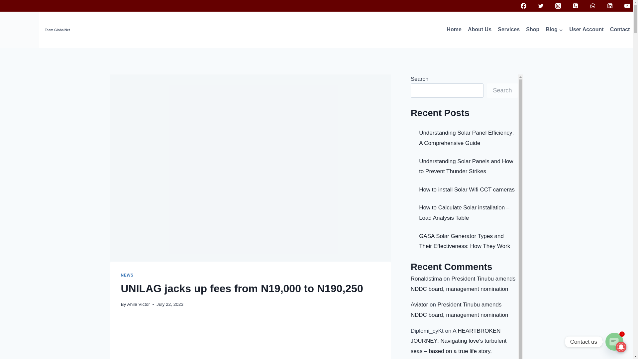  What do you see at coordinates (479, 30) in the screenshot?
I see `About Us` at bounding box center [479, 30].